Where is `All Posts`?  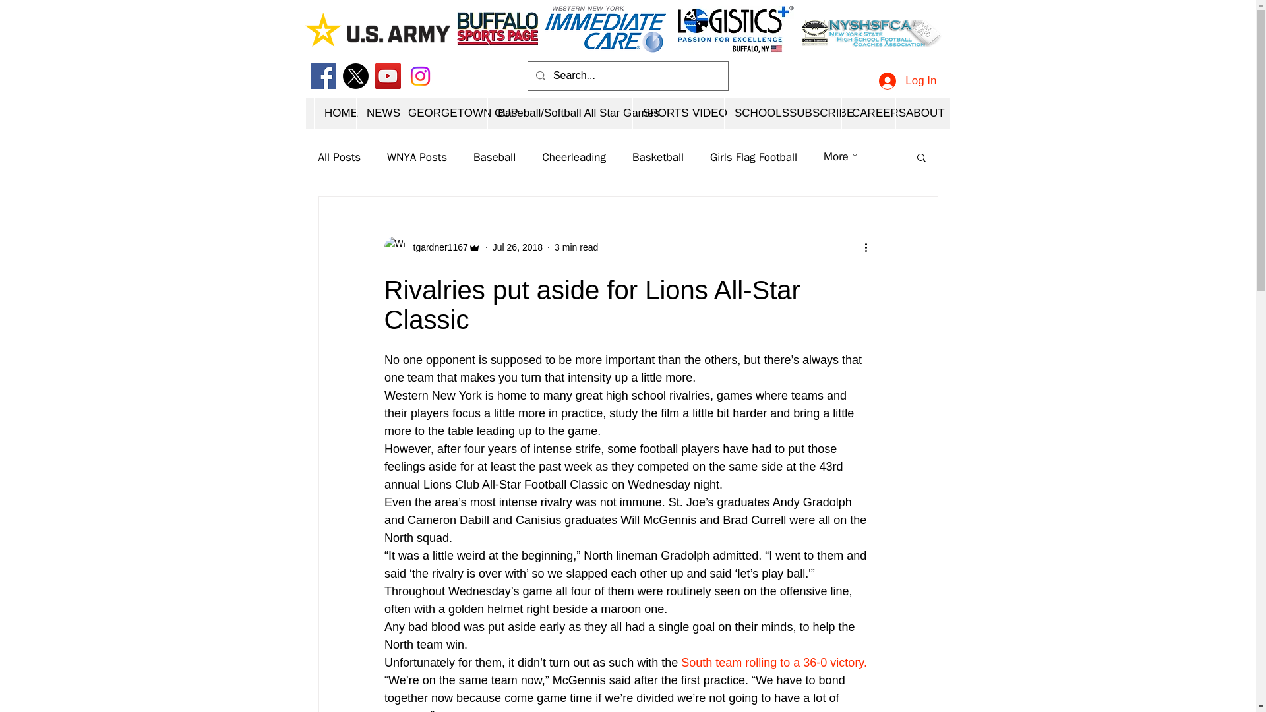 All Posts is located at coordinates (339, 156).